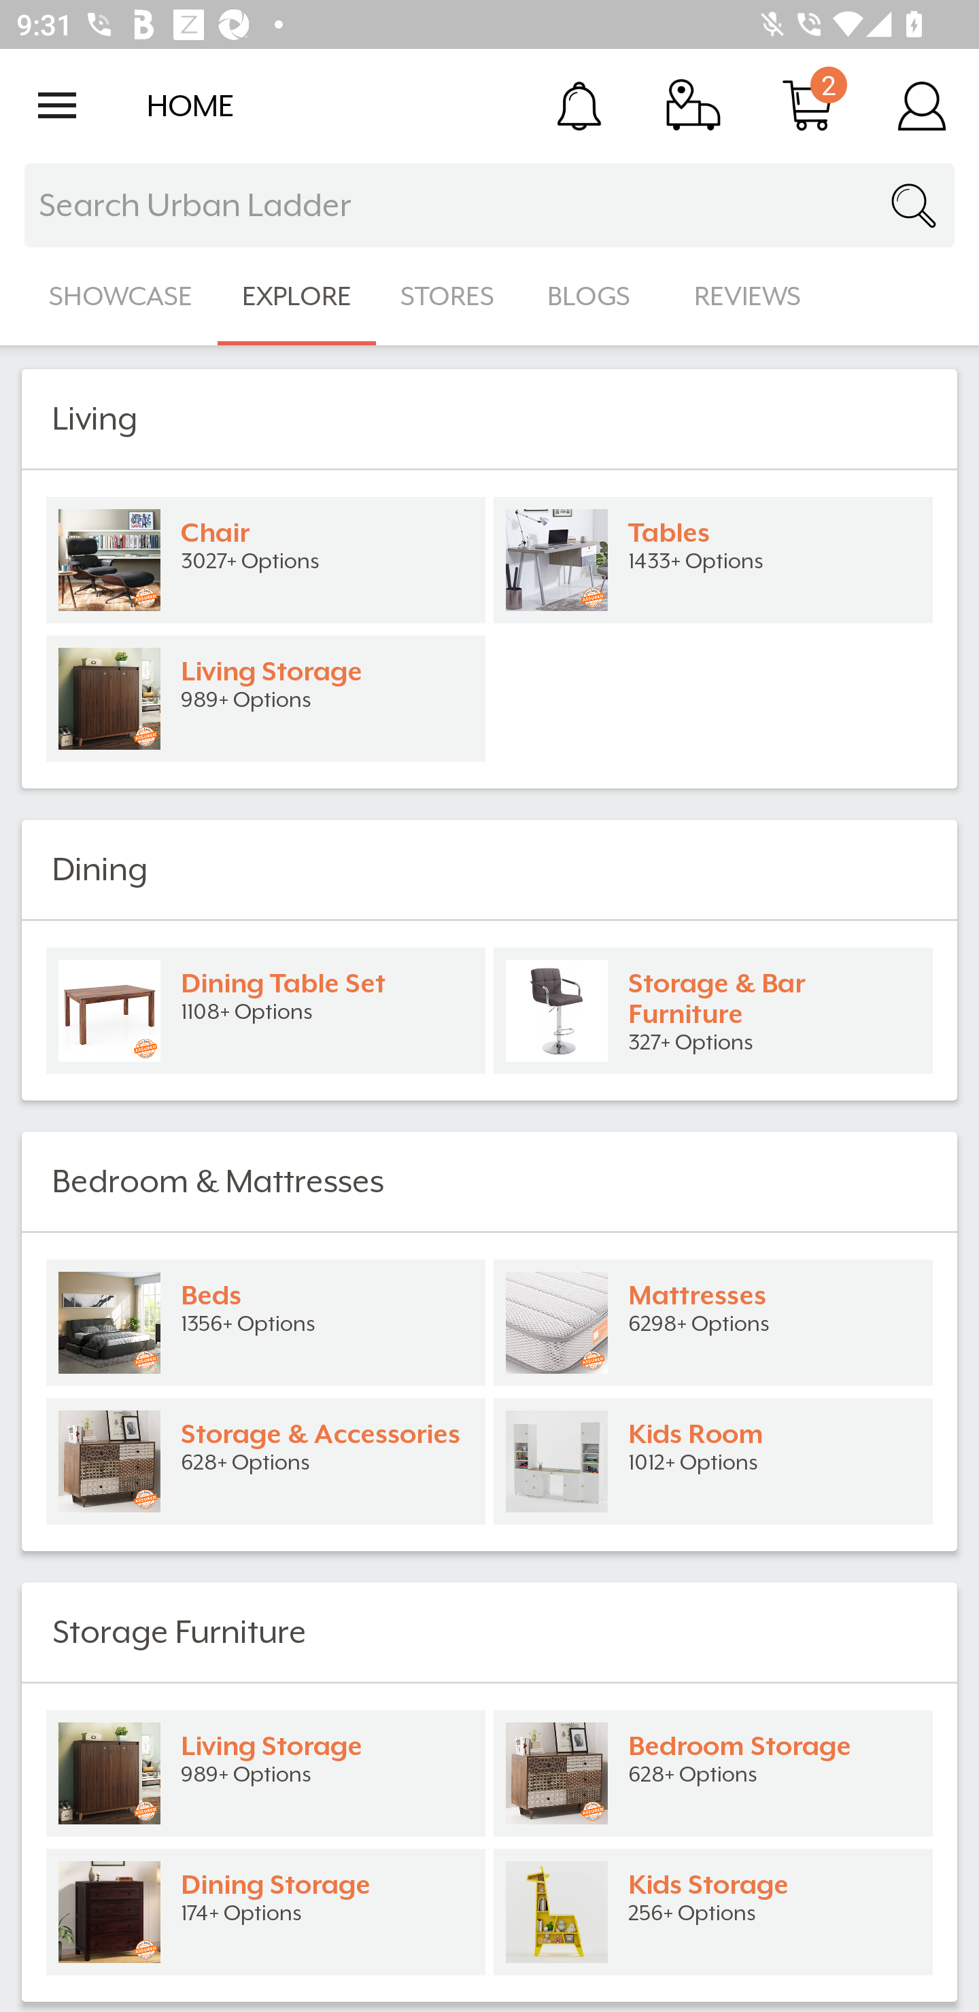 This screenshot has width=979, height=2012. What do you see at coordinates (449, 296) in the screenshot?
I see `STORES` at bounding box center [449, 296].